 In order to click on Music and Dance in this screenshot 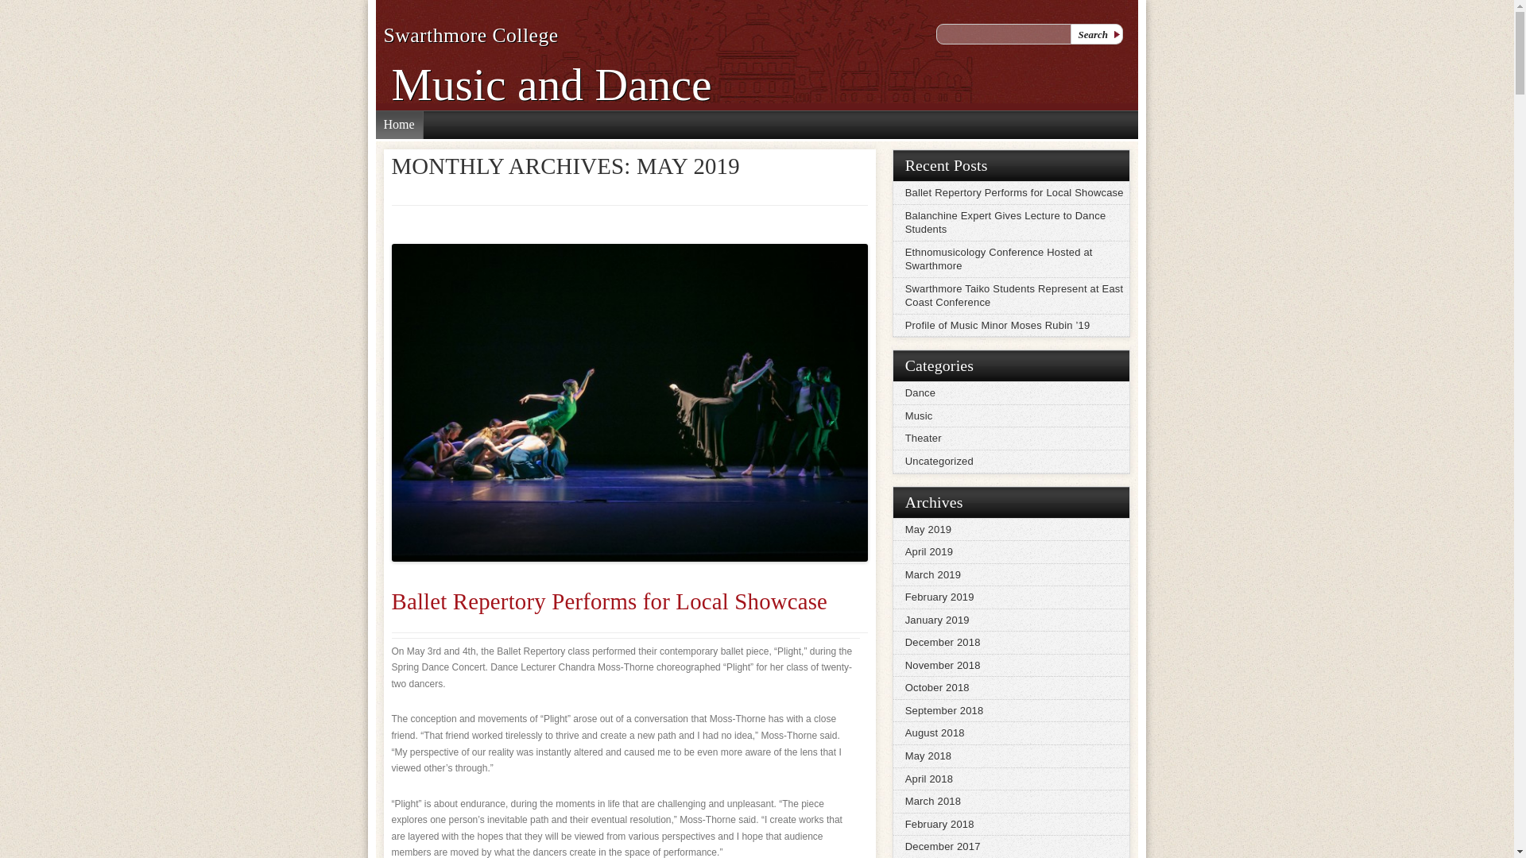, I will do `click(550, 84)`.